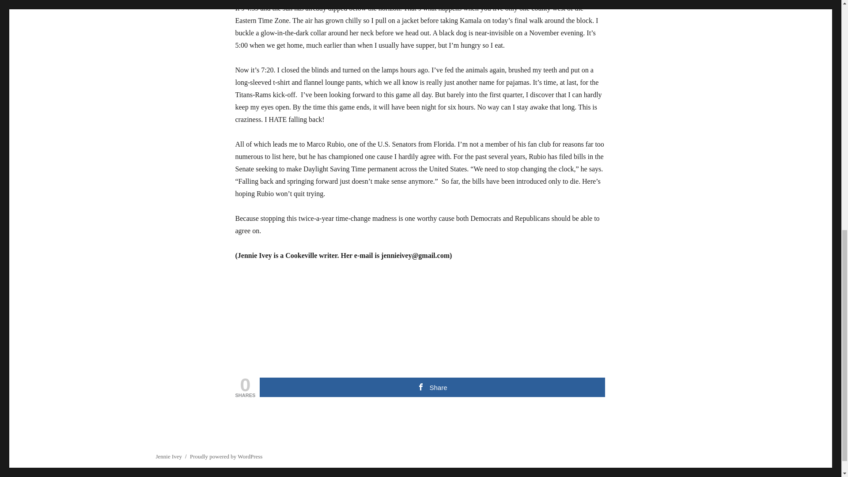  Describe the element at coordinates (226, 457) in the screenshot. I see `Proudly powered by WordPress` at that location.